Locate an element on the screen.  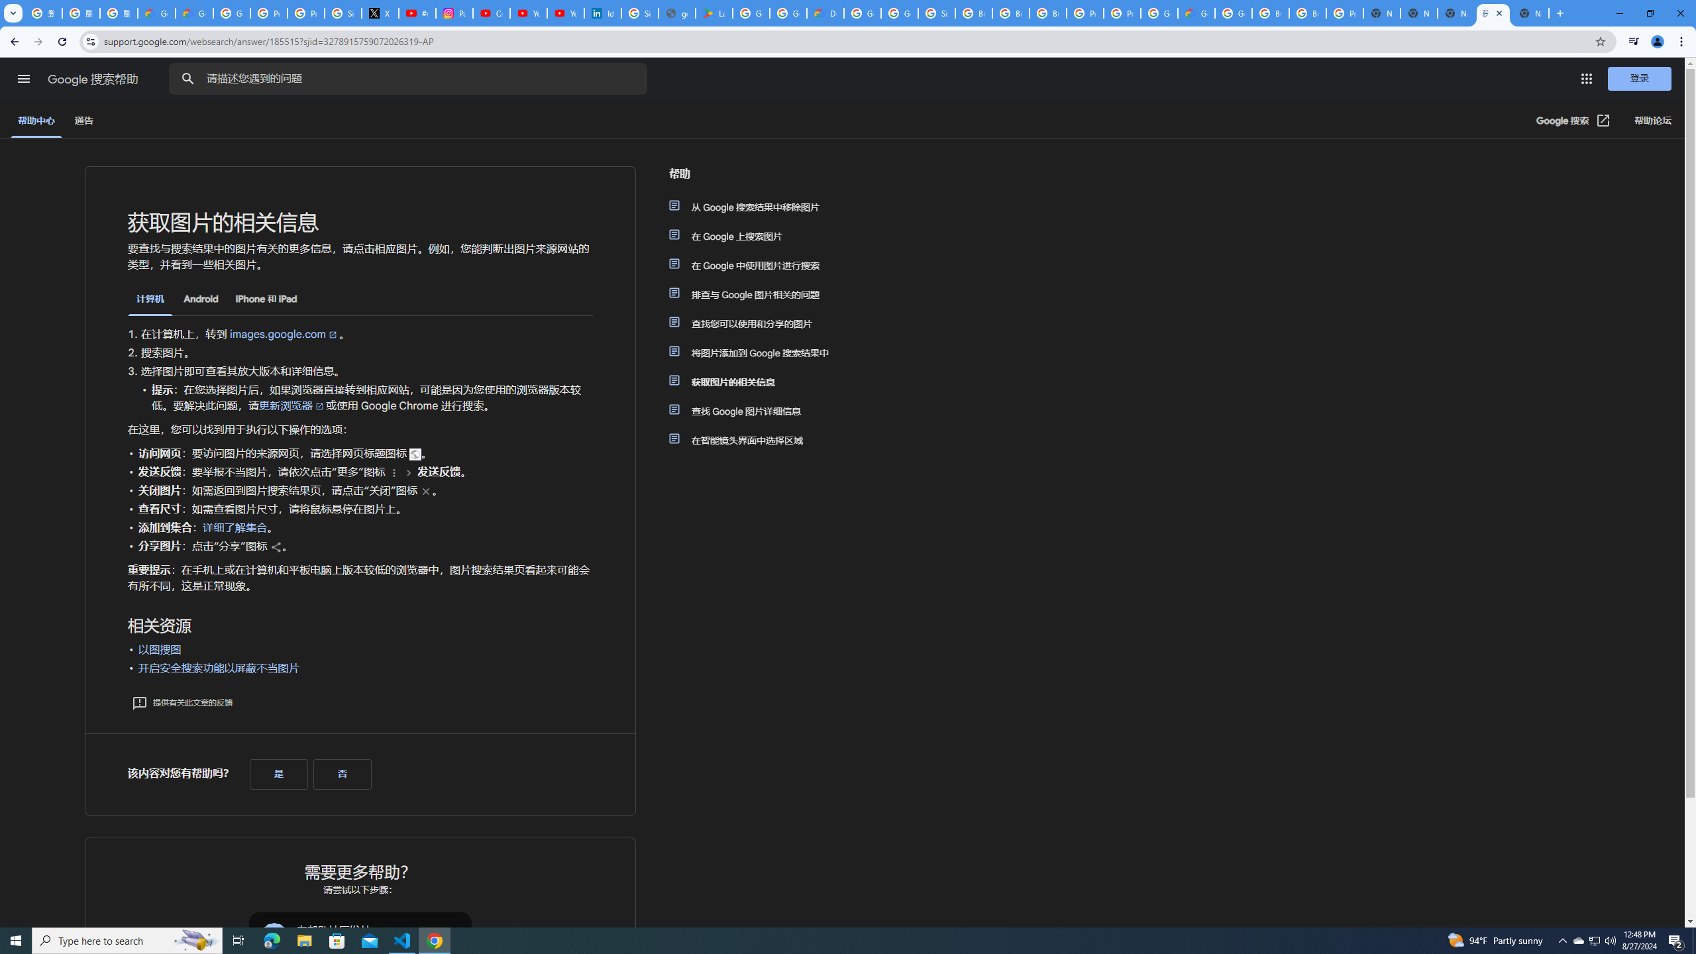
New Tab is located at coordinates (1381, 13).